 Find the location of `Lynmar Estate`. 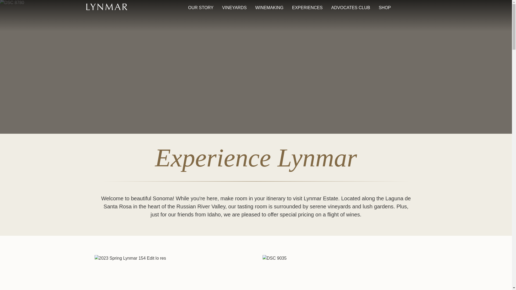

Lynmar Estate is located at coordinates (106, 8).